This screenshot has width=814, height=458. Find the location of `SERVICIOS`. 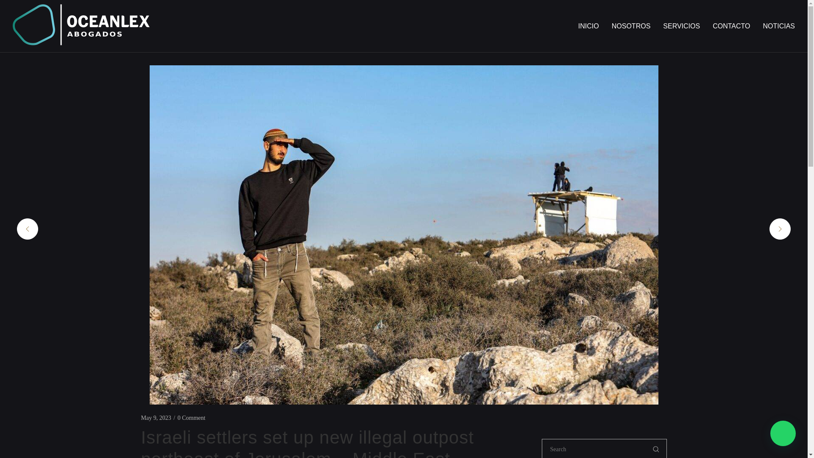

SERVICIOS is located at coordinates (682, 26).